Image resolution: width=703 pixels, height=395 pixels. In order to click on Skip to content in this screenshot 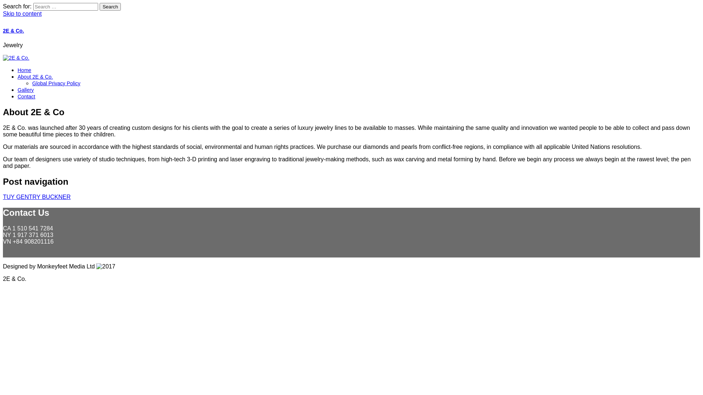, I will do `click(22, 14)`.